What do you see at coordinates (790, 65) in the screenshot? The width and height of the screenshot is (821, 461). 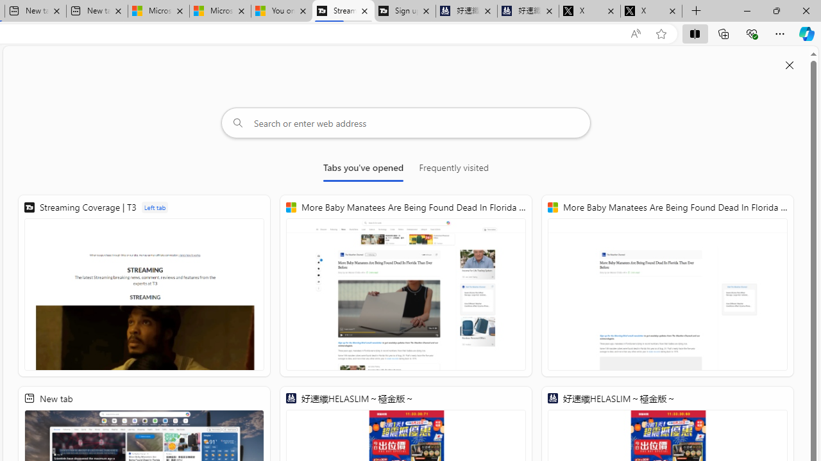 I see `Close split screen` at bounding box center [790, 65].